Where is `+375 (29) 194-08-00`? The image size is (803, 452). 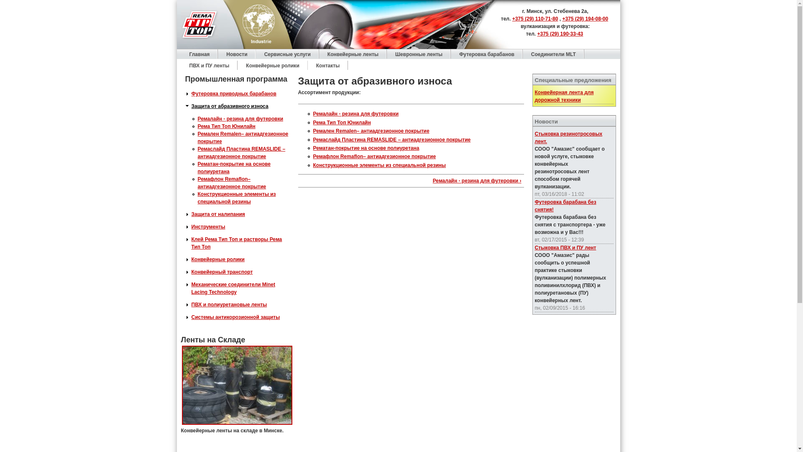
+375 (29) 194-08-00 is located at coordinates (585, 19).